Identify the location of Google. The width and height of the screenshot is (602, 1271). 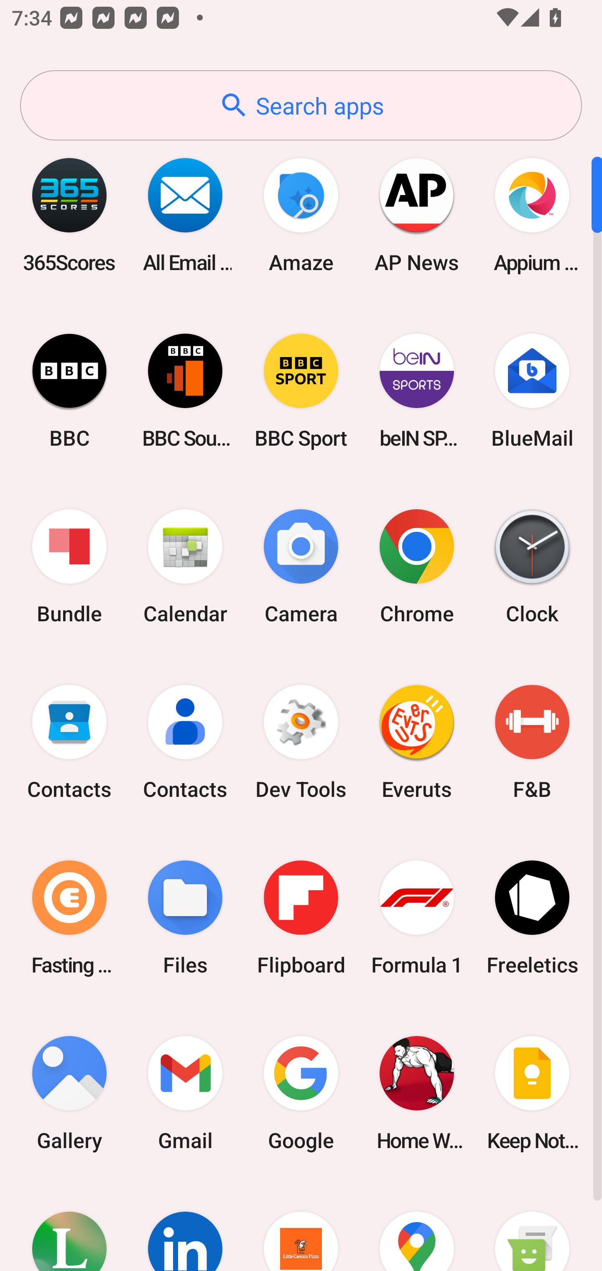
(301, 1093).